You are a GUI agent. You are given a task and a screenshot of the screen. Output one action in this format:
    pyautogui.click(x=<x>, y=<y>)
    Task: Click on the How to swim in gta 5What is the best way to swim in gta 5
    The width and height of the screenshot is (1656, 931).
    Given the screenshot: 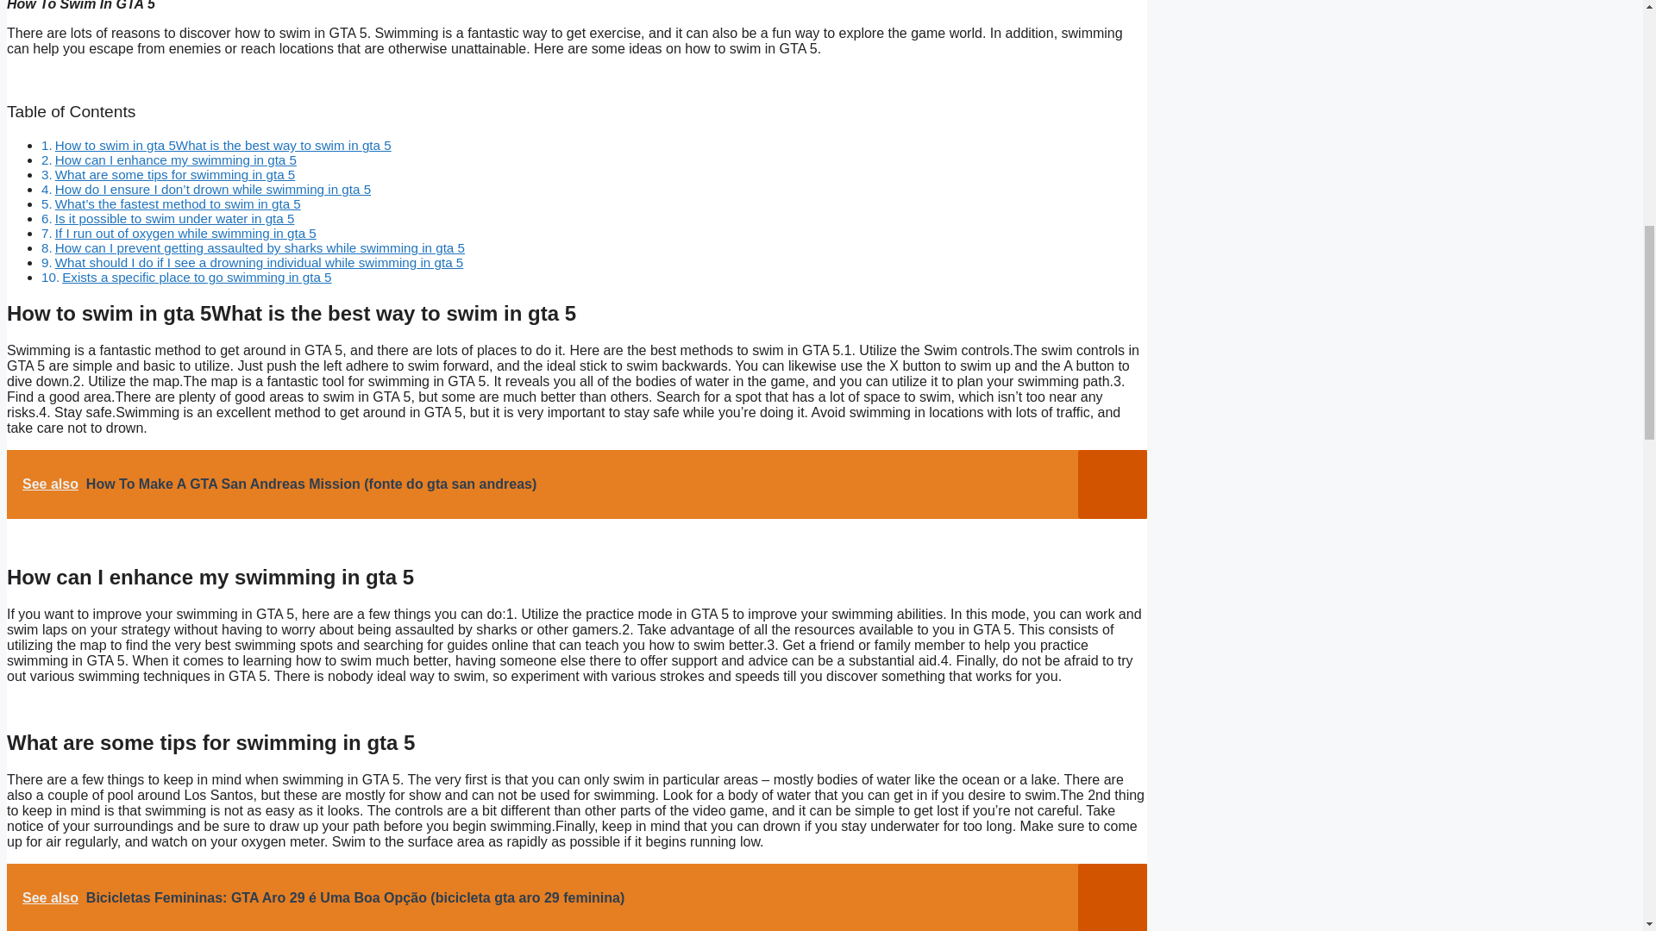 What is the action you would take?
    pyautogui.click(x=223, y=145)
    